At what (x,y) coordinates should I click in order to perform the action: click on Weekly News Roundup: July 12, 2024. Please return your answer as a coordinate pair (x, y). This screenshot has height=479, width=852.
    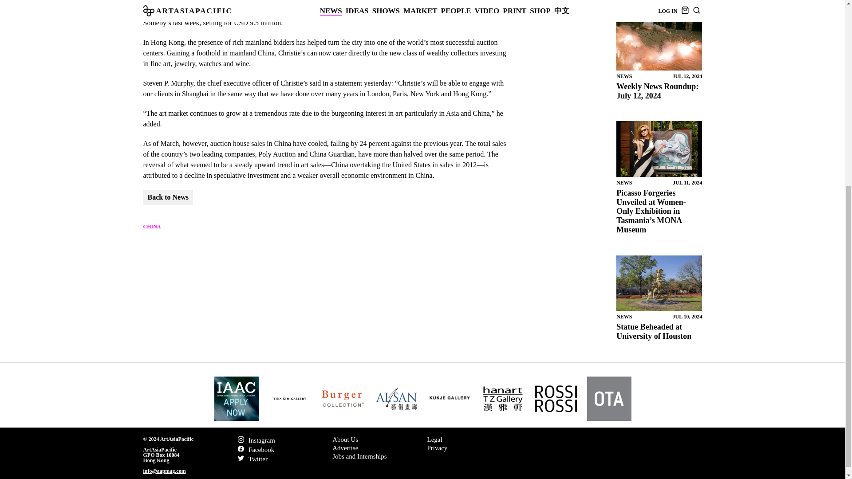
    Looking at the image, I should click on (659, 43).